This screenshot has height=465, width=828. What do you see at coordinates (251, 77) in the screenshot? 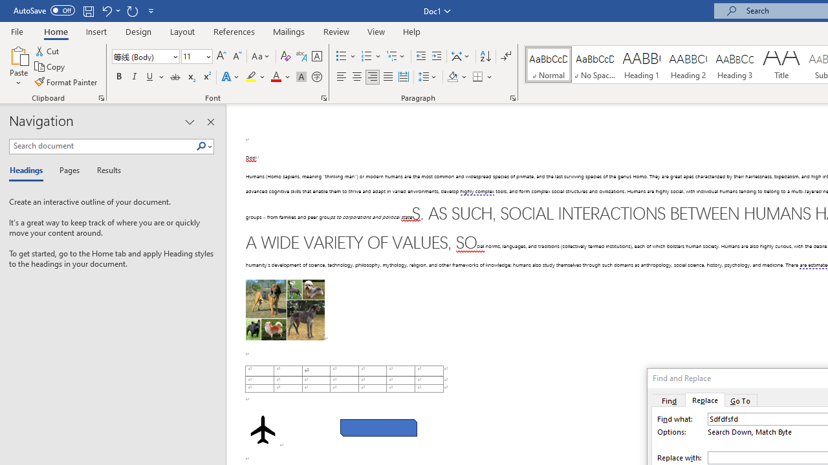
I see `Text Highlight Color Yellow` at bounding box center [251, 77].